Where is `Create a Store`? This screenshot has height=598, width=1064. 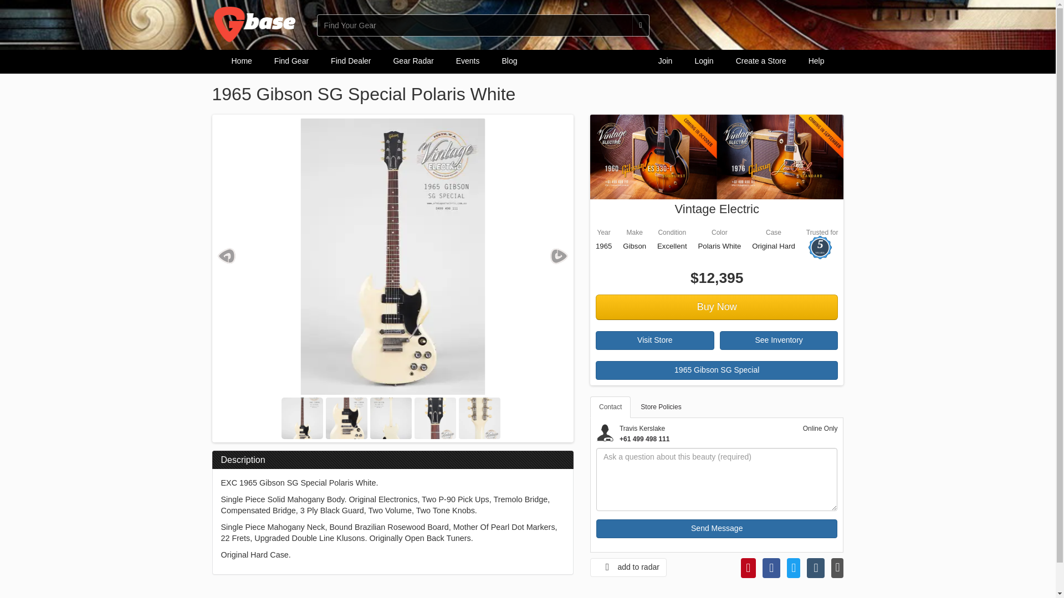
Create a Store is located at coordinates (760, 61).